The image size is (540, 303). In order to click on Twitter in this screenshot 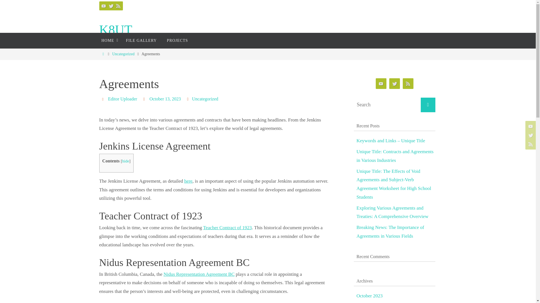, I will do `click(111, 6)`.